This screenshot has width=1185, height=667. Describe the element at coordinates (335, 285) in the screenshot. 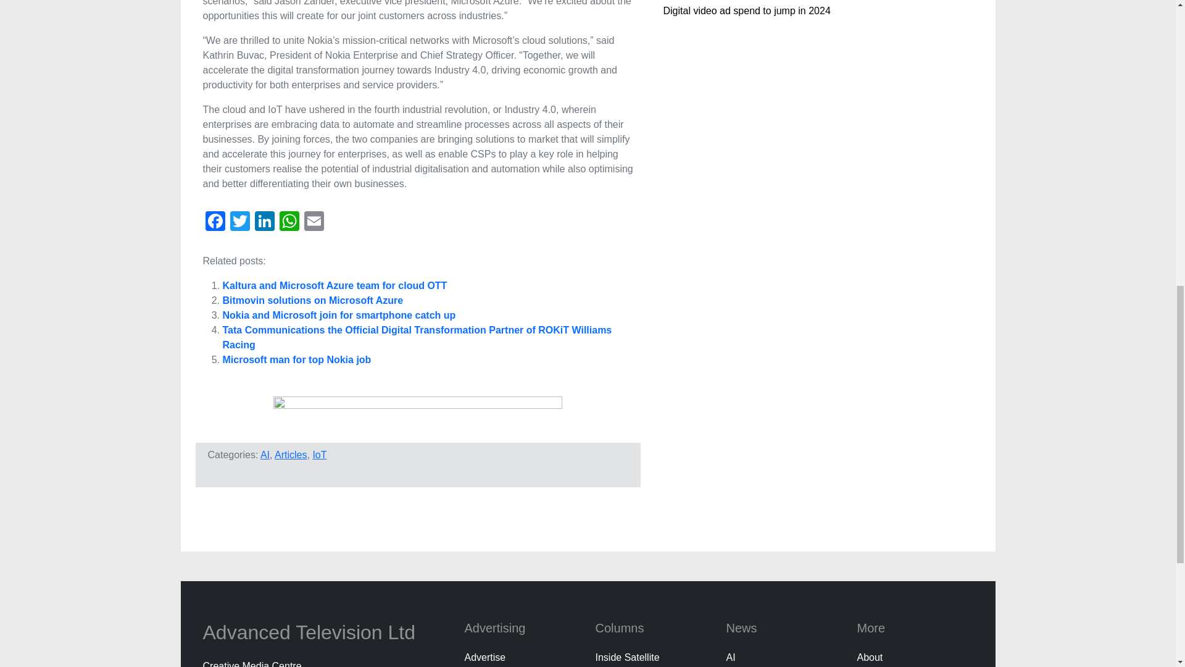

I see `Kaltura and Microsoft Azure team for cloud OTT` at that location.